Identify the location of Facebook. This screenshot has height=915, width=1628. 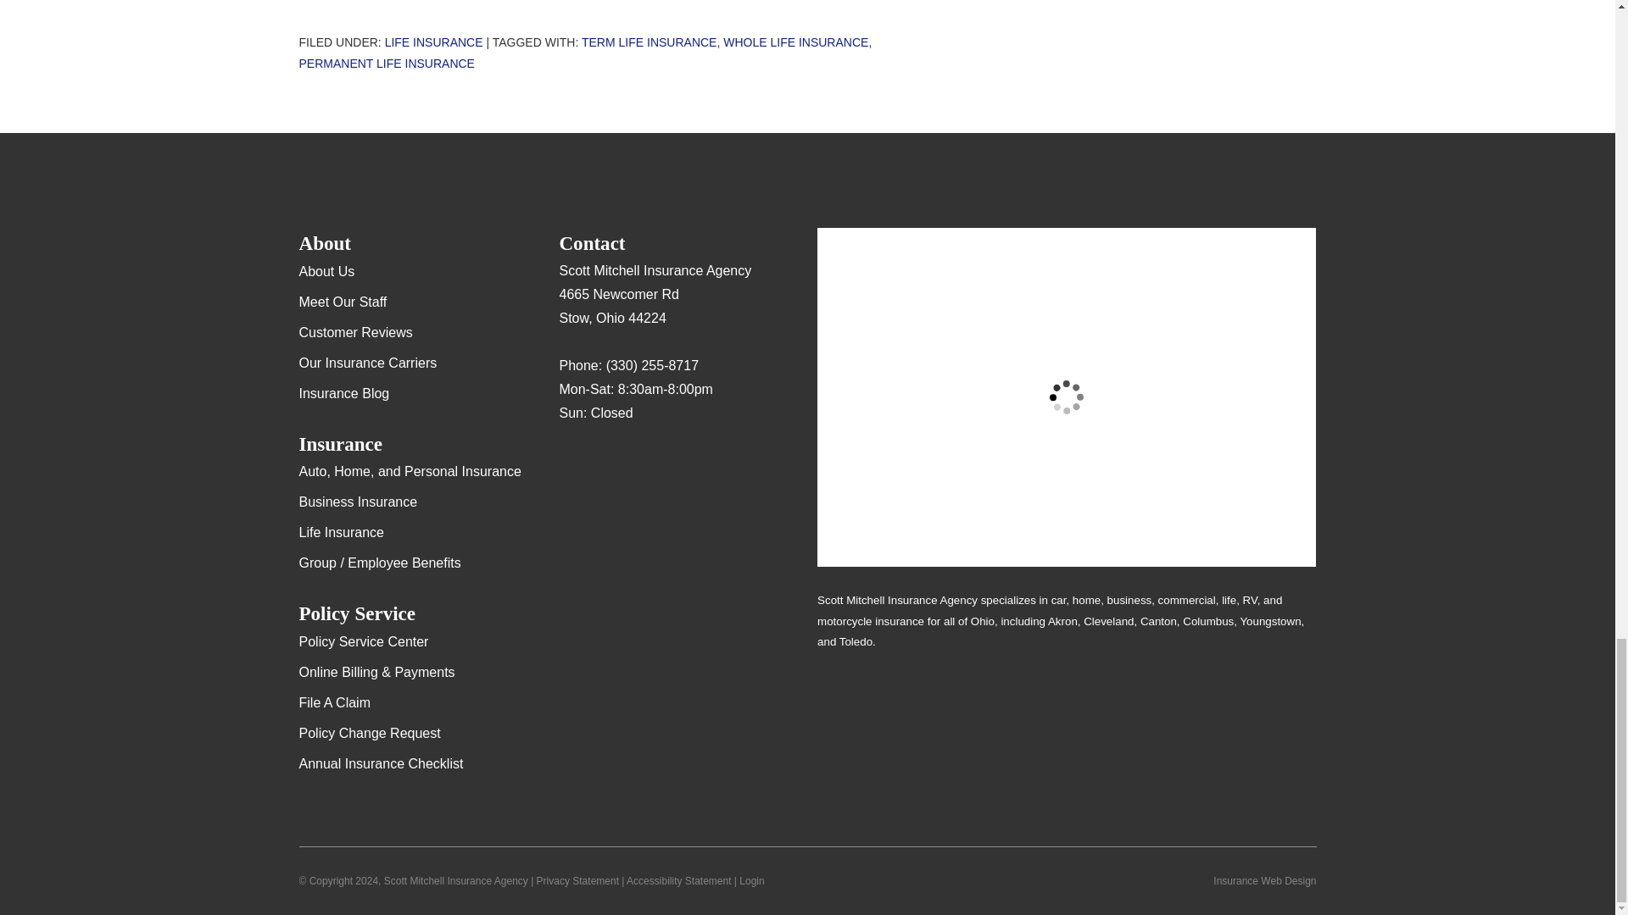
(638, 463).